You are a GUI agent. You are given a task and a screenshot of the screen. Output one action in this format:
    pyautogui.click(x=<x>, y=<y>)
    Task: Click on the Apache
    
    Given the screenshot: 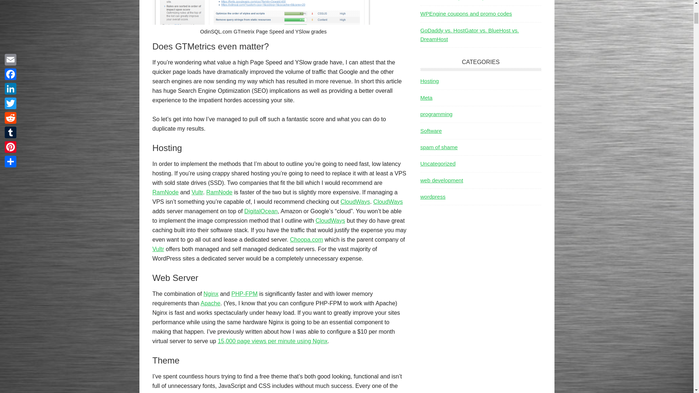 What is the action you would take?
    pyautogui.click(x=210, y=303)
    